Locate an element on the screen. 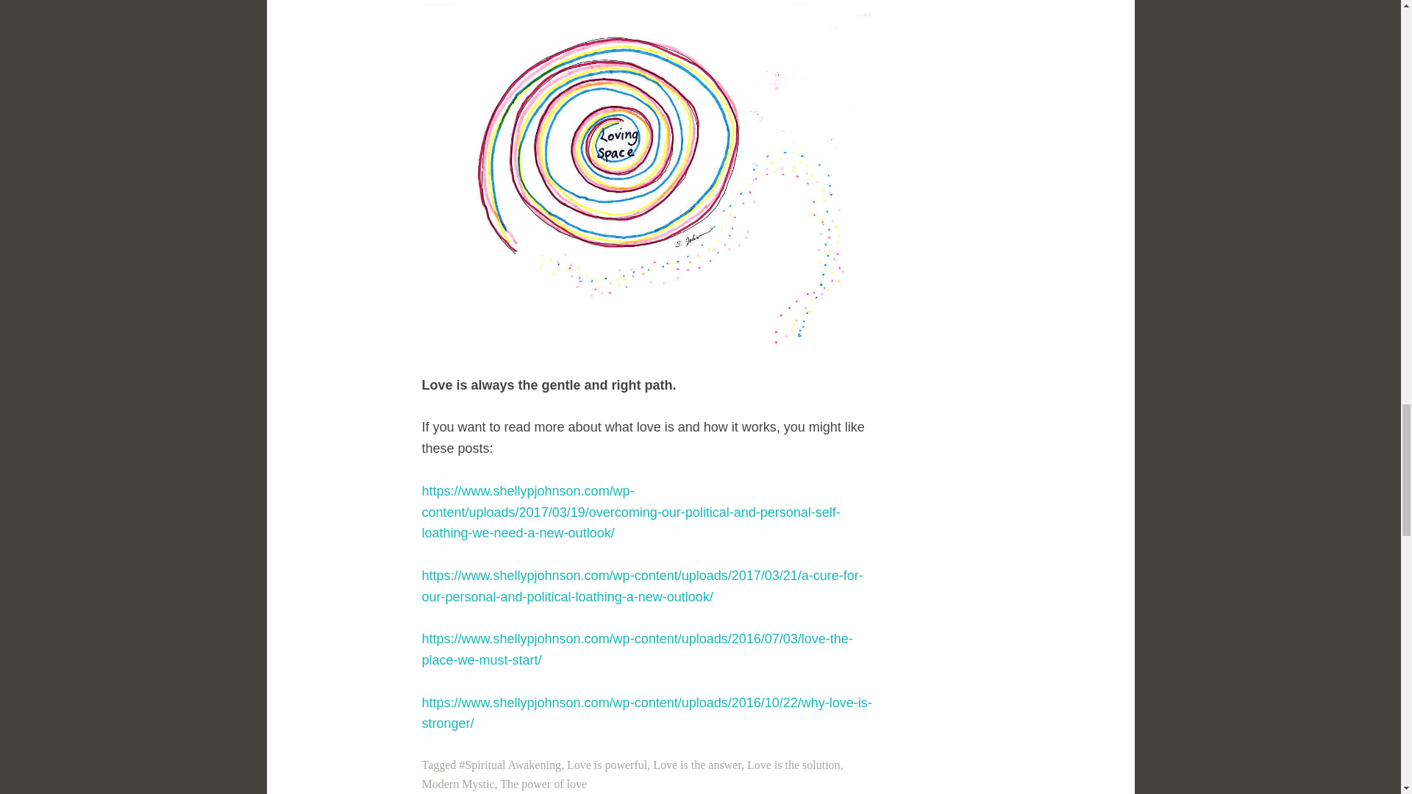 This screenshot has width=1412, height=794. Love is the solution is located at coordinates (793, 765).